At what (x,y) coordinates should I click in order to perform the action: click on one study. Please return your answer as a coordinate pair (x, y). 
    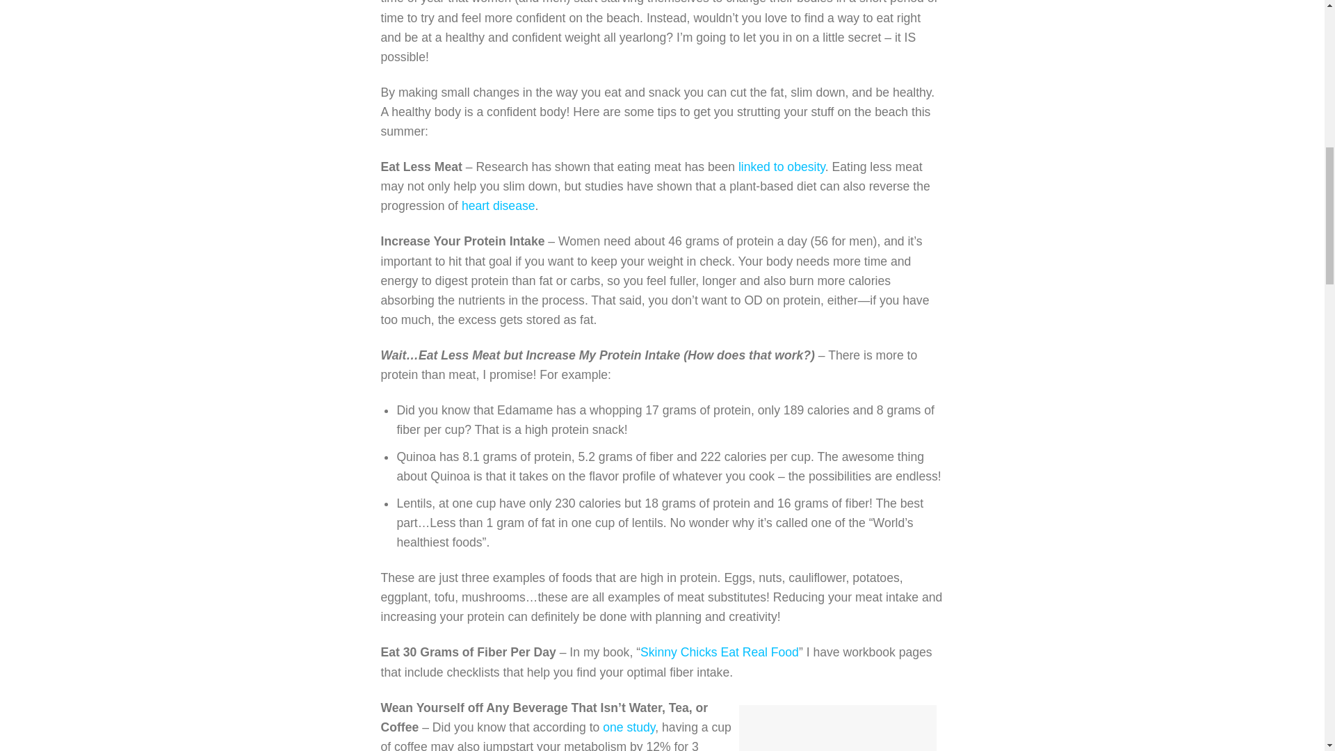
    Looking at the image, I should click on (629, 727).